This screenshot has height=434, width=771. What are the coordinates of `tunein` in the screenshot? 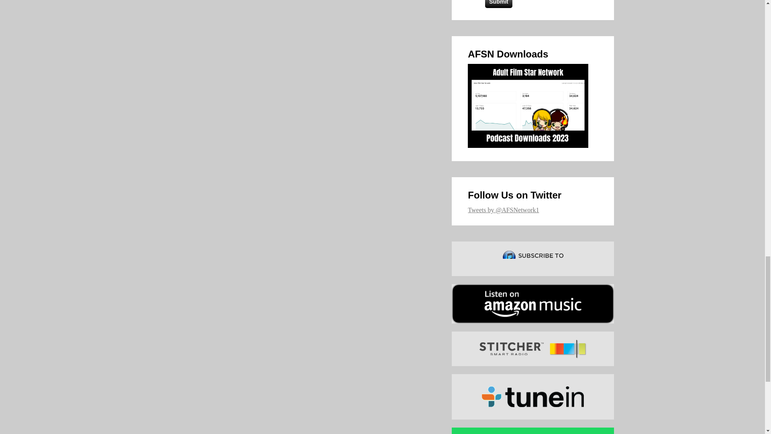 It's located at (532, 397).